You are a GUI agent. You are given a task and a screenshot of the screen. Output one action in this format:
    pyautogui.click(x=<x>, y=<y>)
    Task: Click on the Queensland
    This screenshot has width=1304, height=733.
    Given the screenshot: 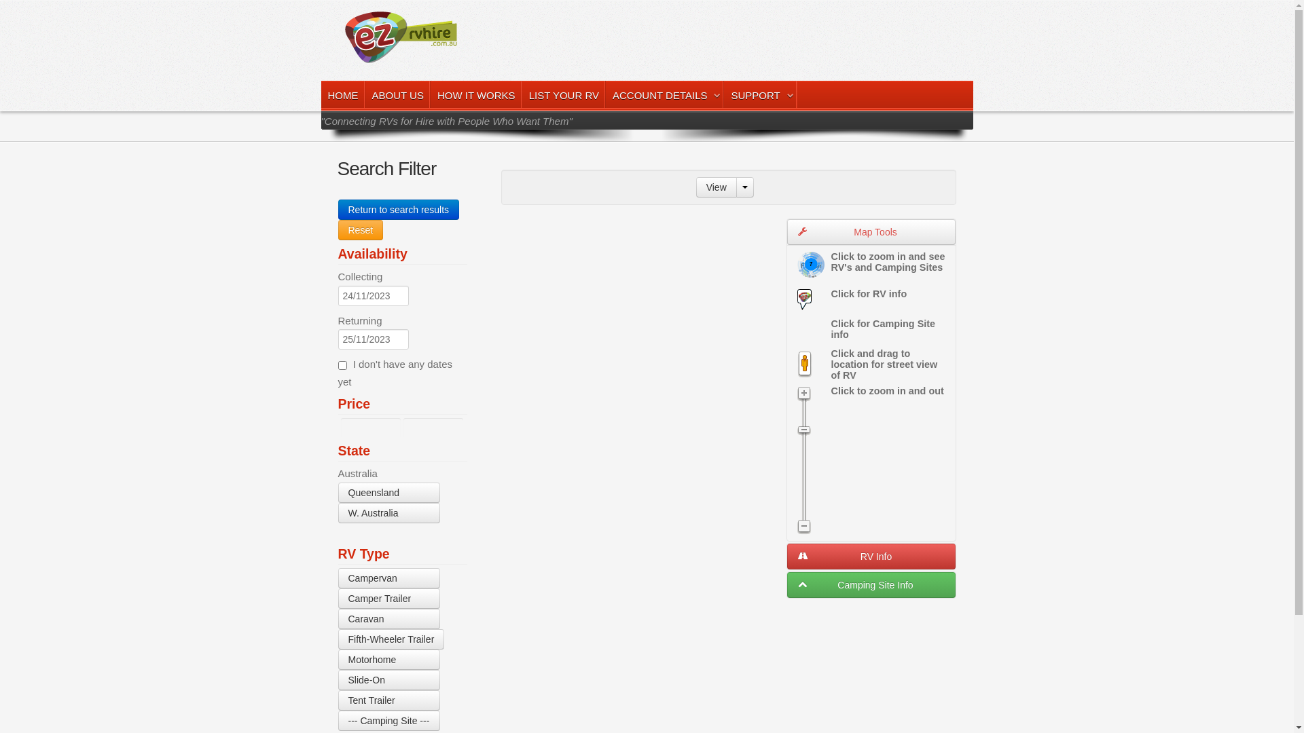 What is the action you would take?
    pyautogui.click(x=389, y=493)
    